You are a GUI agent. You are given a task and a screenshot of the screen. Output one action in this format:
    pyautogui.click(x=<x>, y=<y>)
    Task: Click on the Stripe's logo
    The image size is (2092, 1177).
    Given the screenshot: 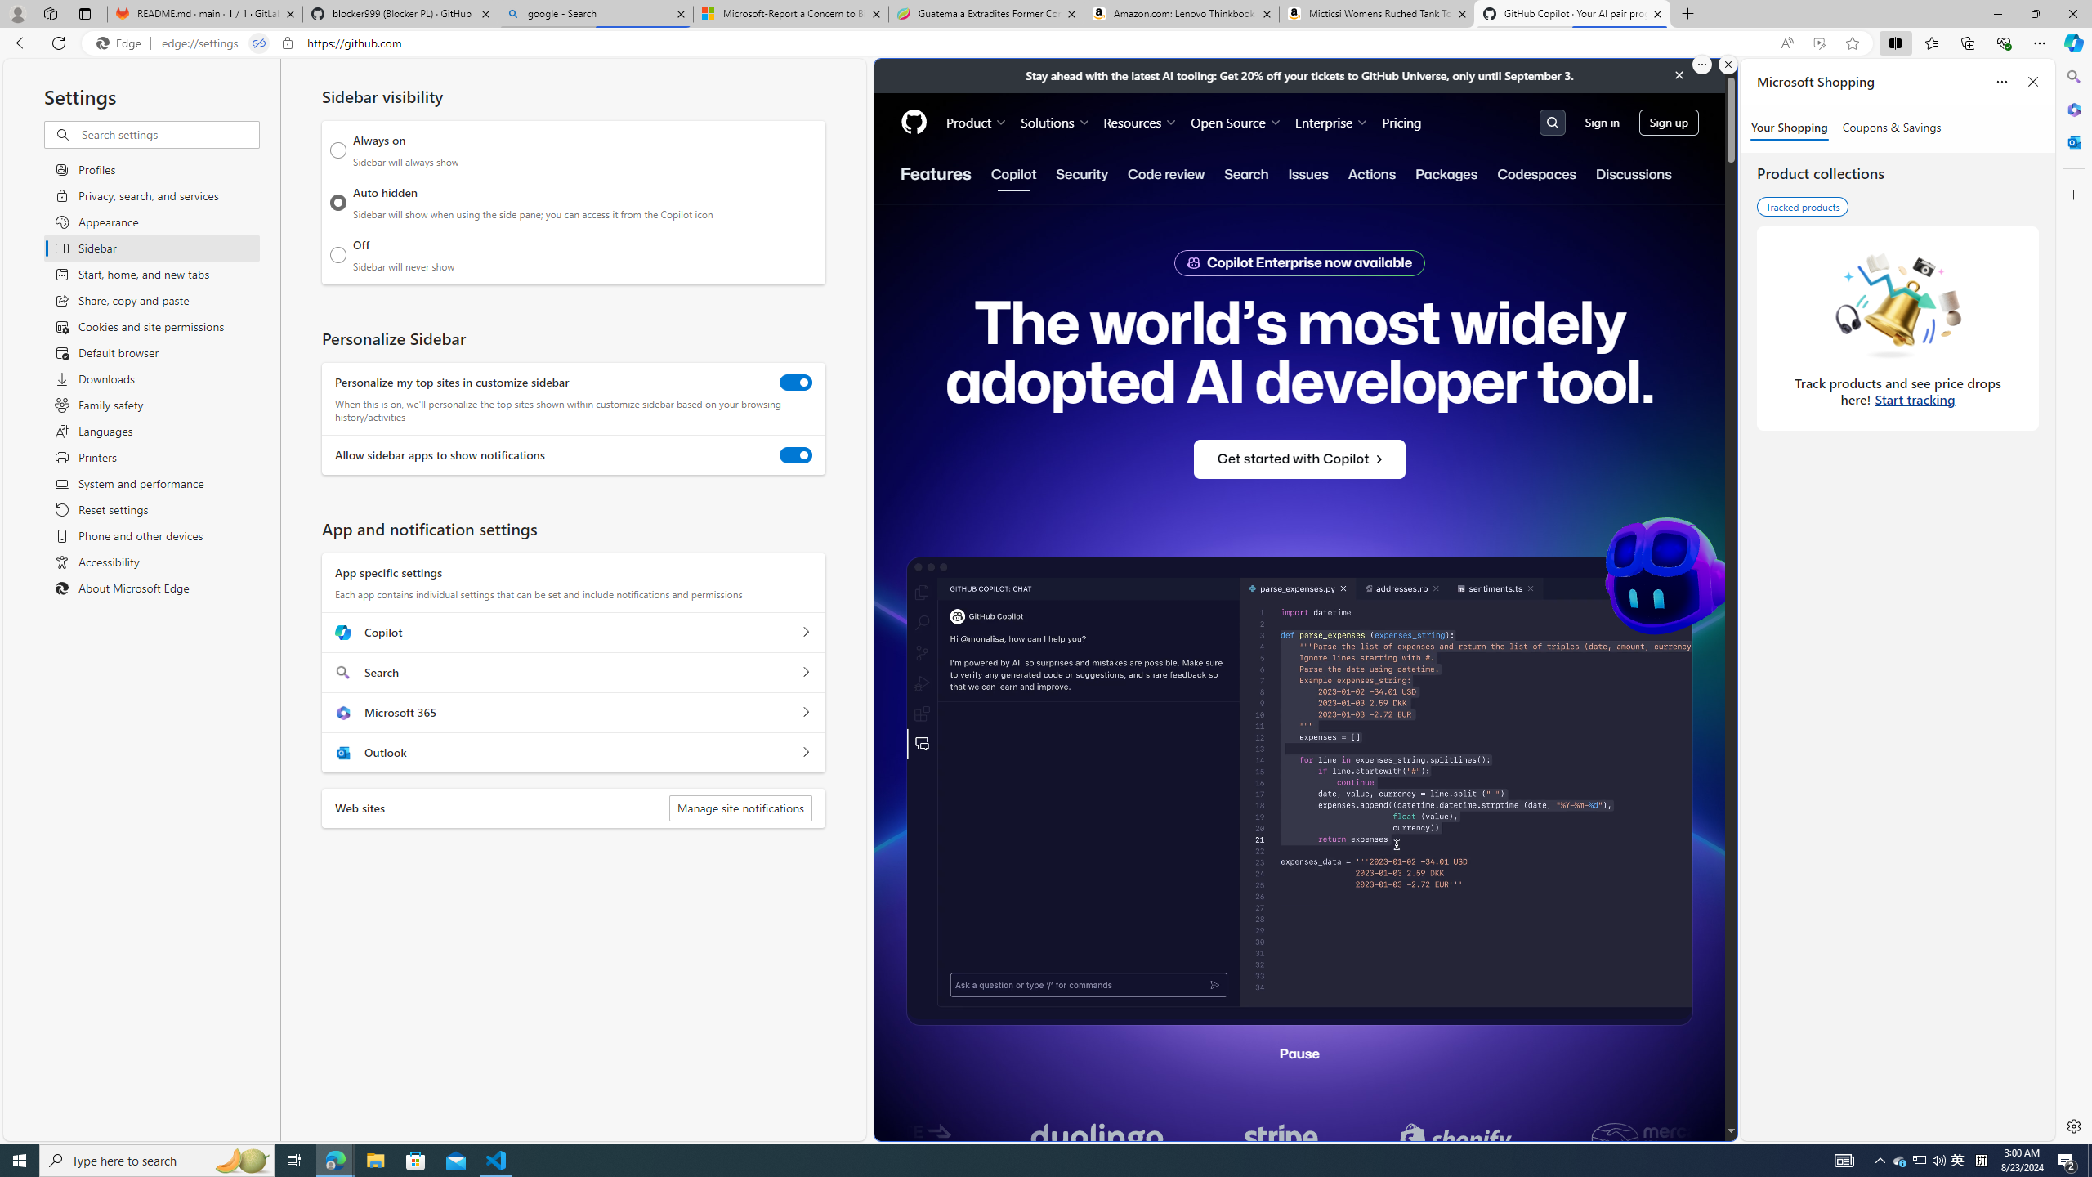 What is the action you would take?
    pyautogui.click(x=1515, y=1139)
    